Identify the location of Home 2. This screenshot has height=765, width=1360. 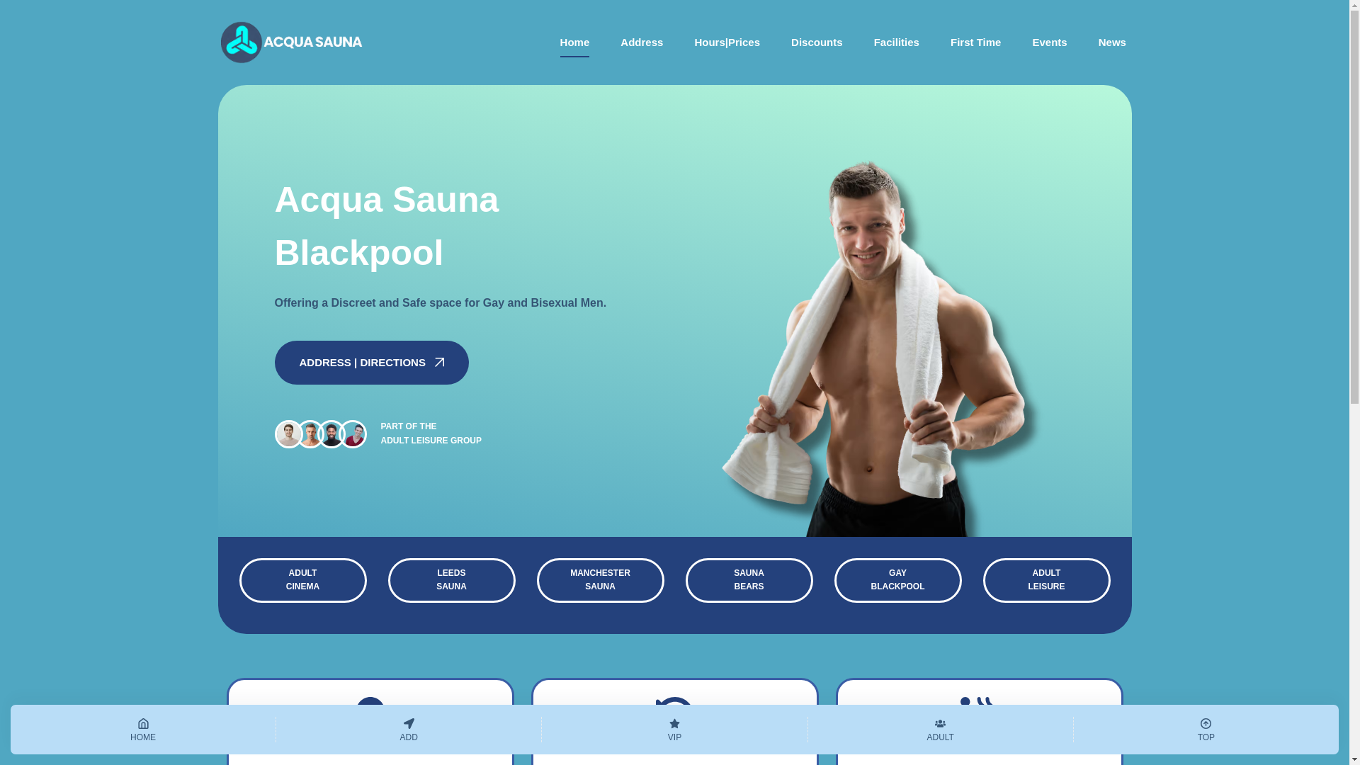
(310, 433).